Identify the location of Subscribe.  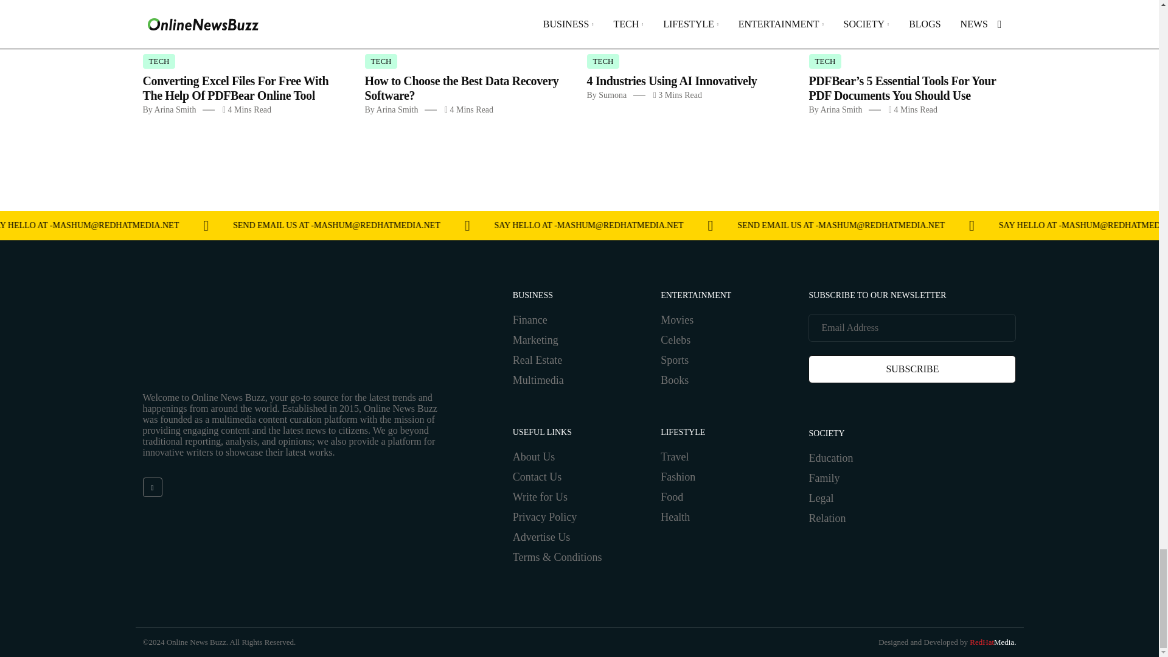
(912, 369).